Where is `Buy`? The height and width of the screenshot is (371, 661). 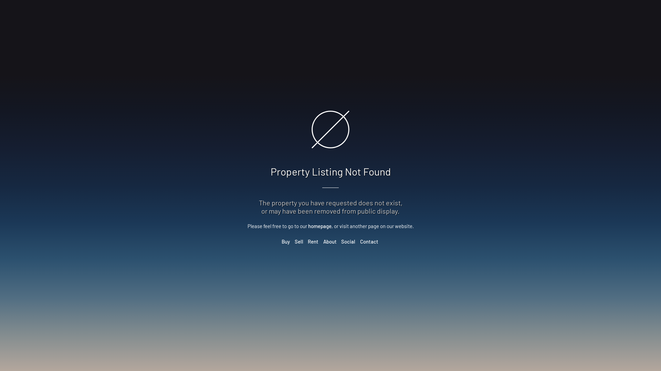
Buy is located at coordinates (286, 241).